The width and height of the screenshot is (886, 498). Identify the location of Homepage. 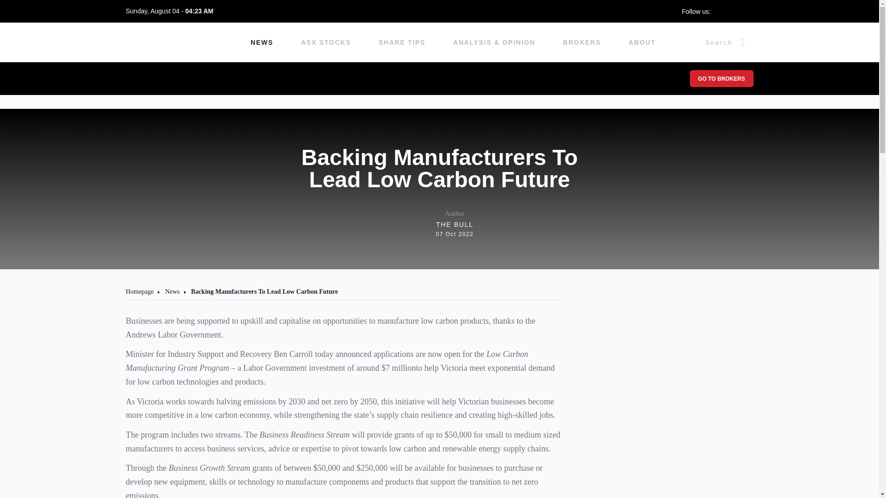
(139, 291).